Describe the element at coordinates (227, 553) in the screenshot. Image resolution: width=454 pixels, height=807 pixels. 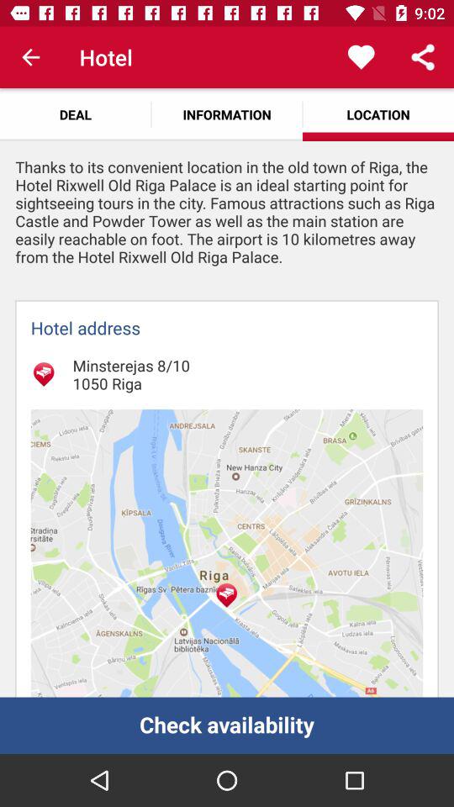
I see `map` at that location.